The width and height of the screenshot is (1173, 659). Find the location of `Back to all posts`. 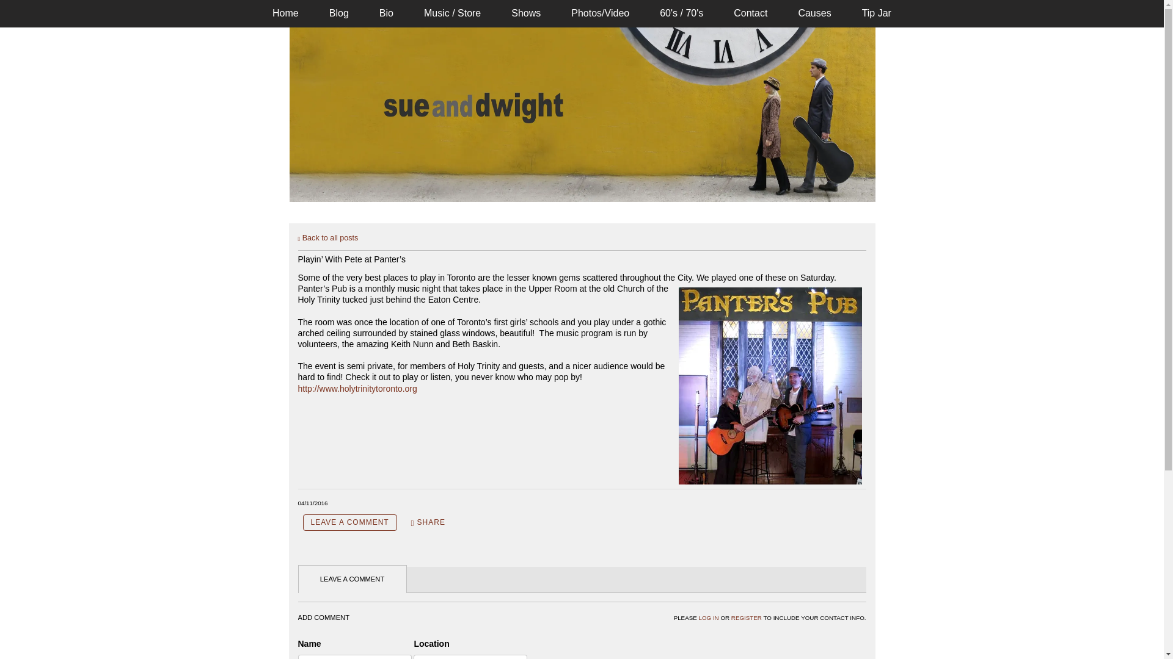

Back to all posts is located at coordinates (328, 238).